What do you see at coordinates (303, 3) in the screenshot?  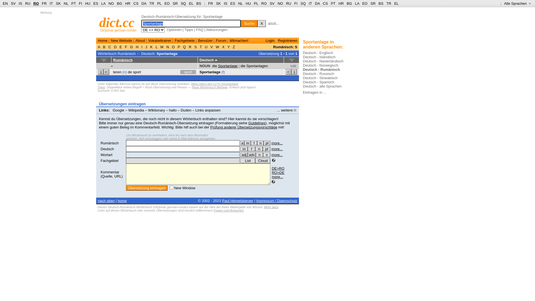 I see `SQ` at bounding box center [303, 3].